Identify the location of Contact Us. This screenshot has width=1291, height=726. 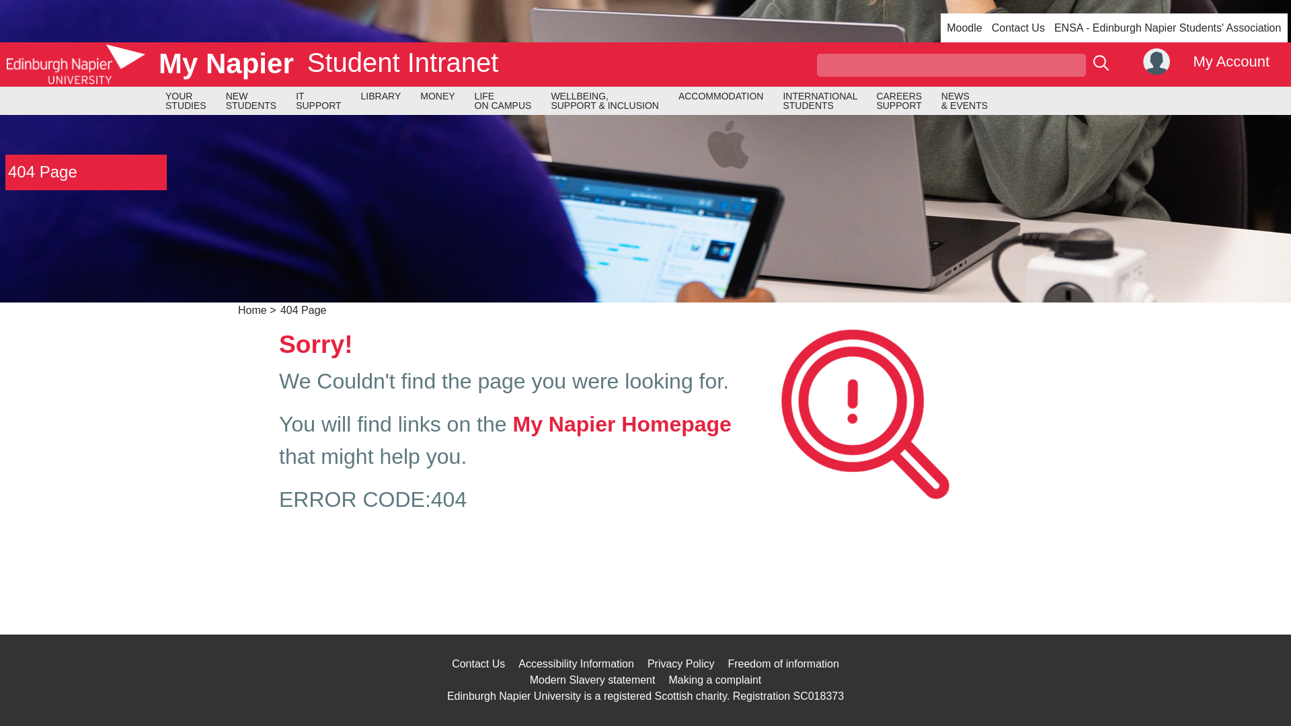
(319, 101).